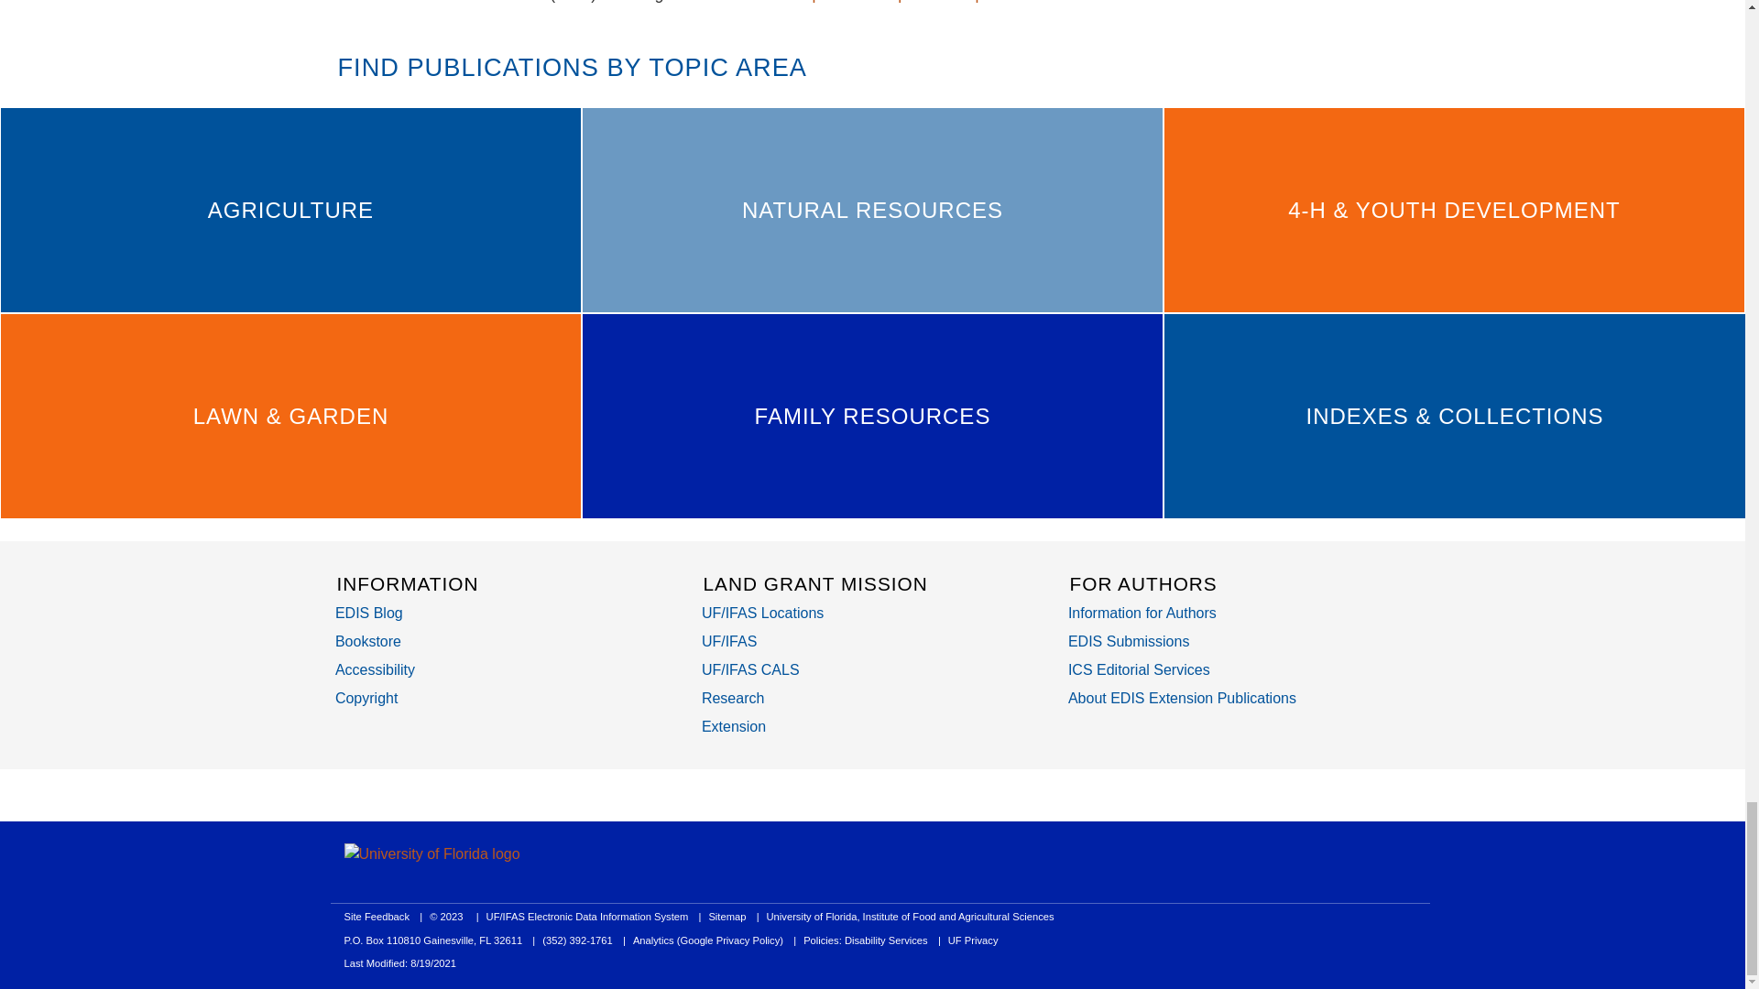 This screenshot has height=989, width=1759. I want to click on EDIS Blog, so click(368, 613).